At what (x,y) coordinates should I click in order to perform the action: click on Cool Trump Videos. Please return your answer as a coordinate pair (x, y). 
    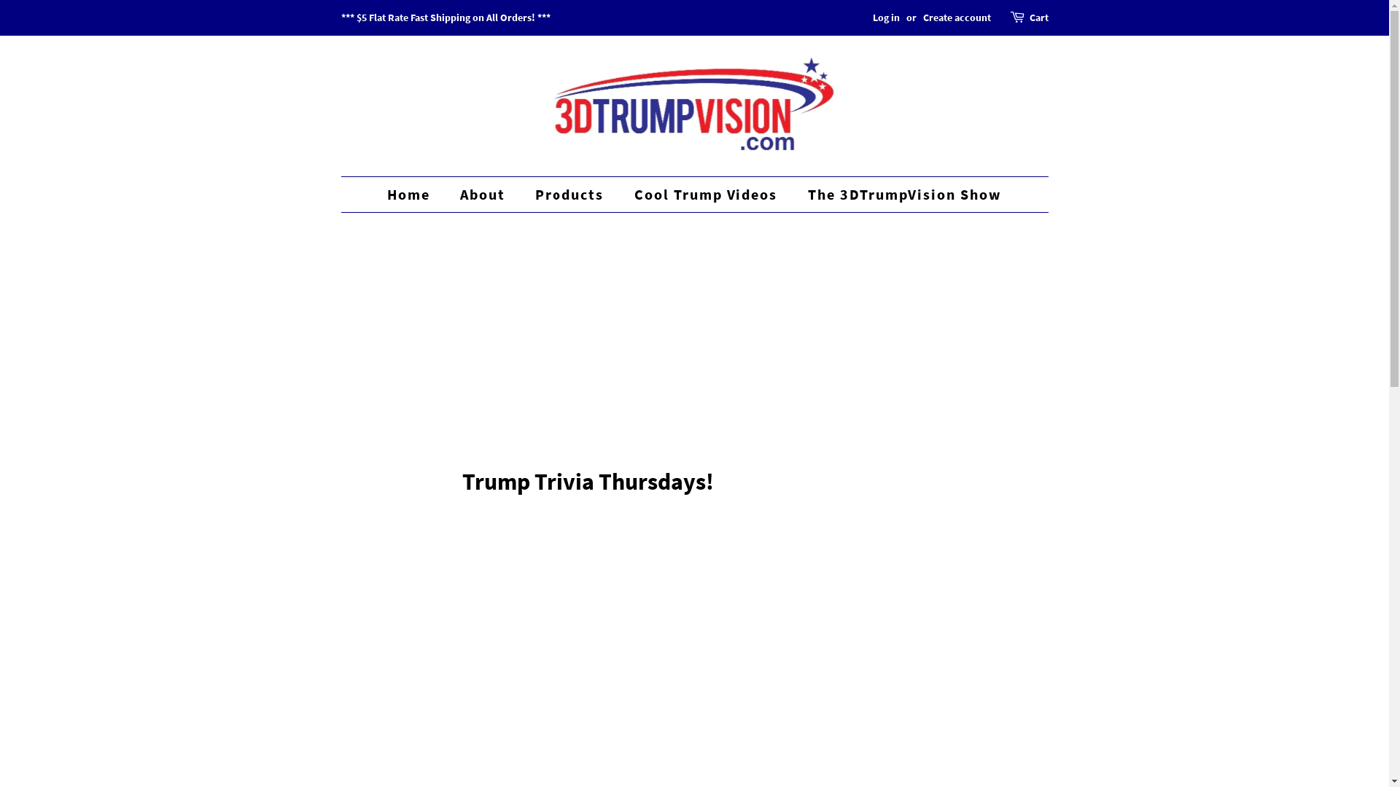
    Looking at the image, I should click on (707, 195).